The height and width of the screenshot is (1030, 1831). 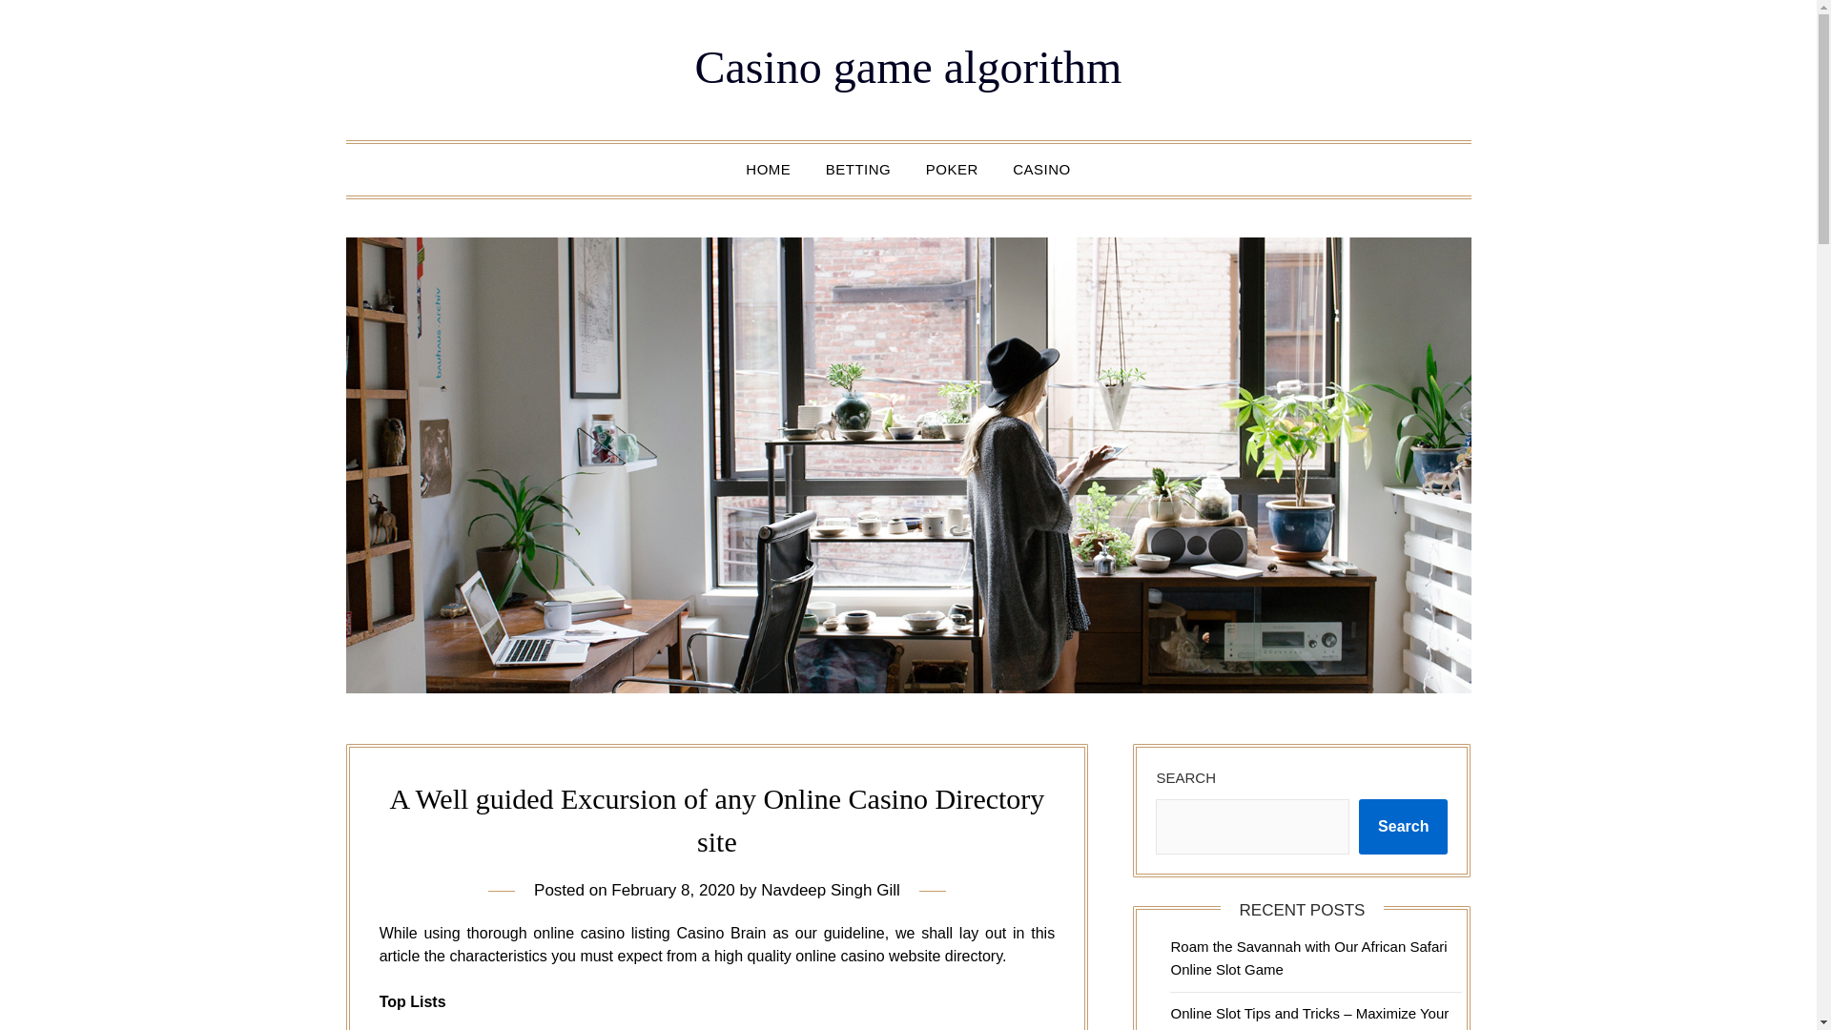 I want to click on Navdeep Singh Gill, so click(x=831, y=890).